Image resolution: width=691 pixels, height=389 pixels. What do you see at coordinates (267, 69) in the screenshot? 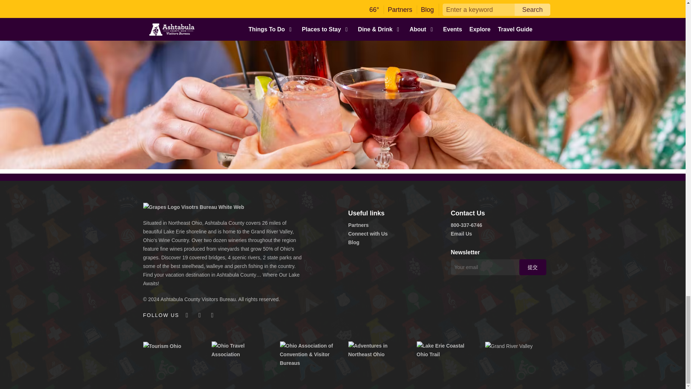
I see `Double Wing Brewing Co.` at bounding box center [267, 69].